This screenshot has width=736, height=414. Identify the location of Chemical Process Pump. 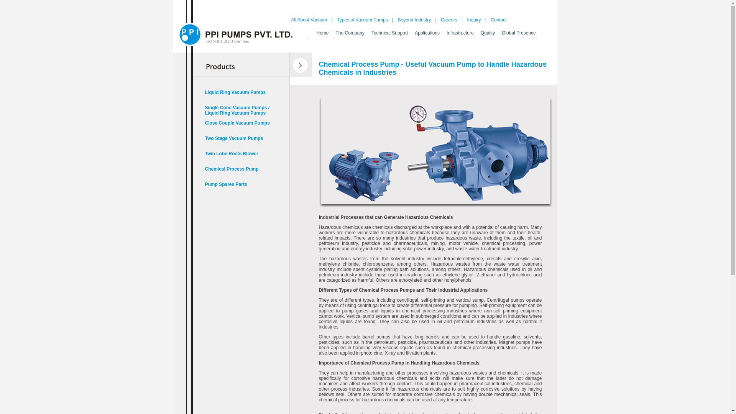
(238, 173).